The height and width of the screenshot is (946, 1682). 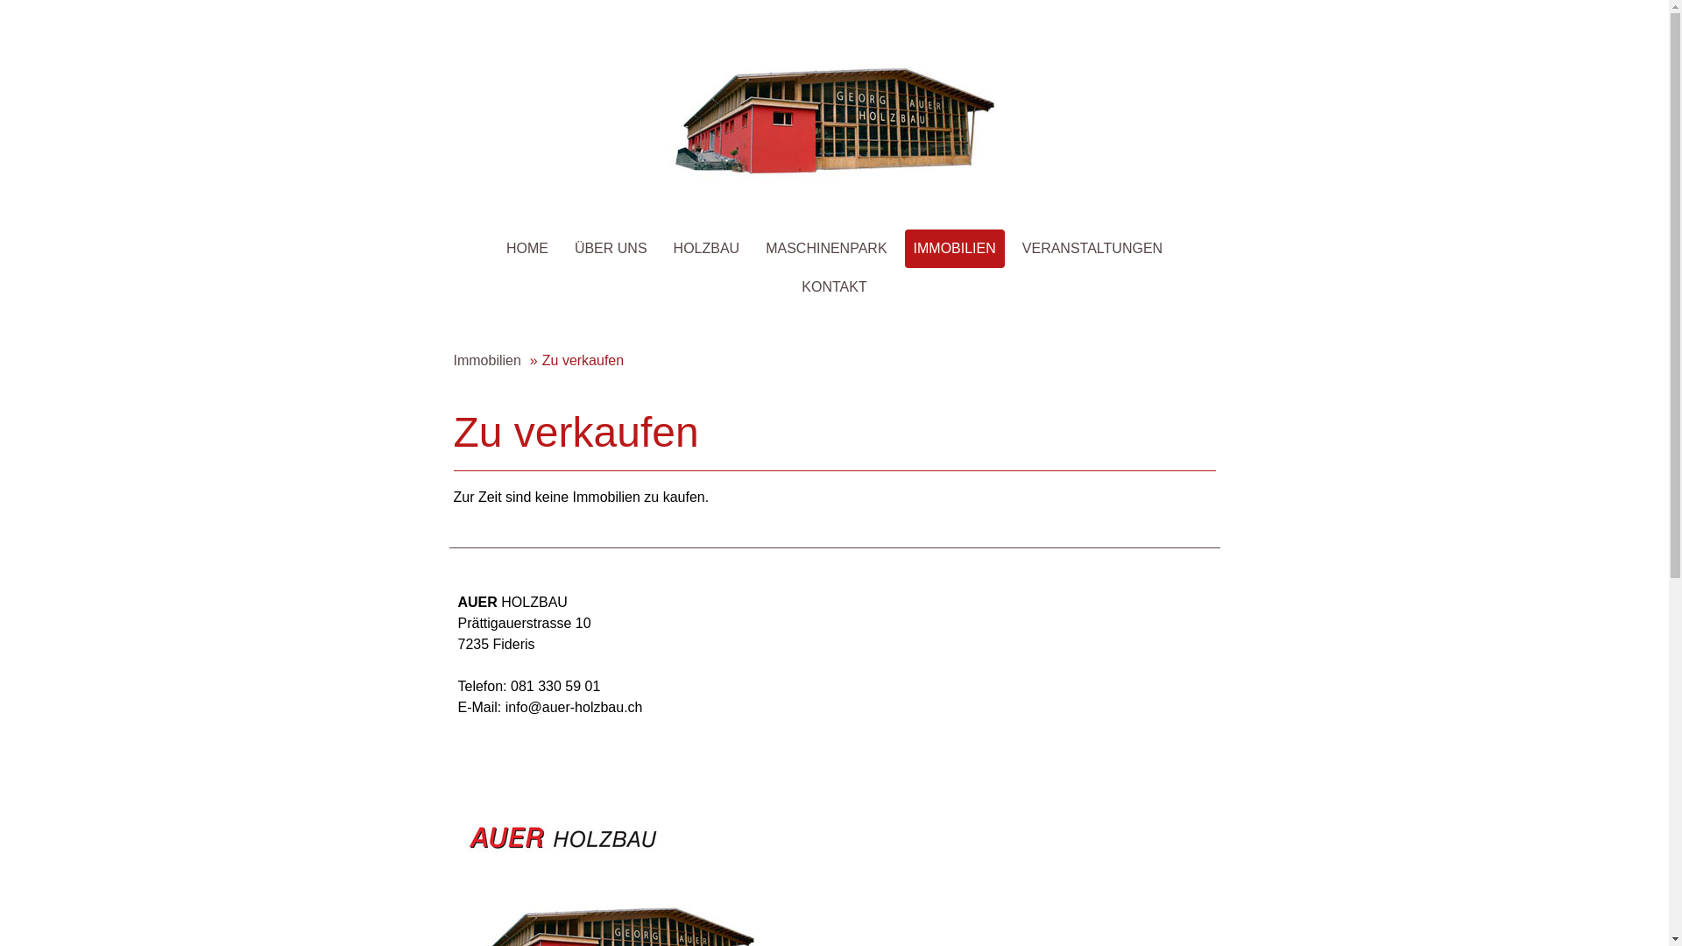 What do you see at coordinates (484, 361) in the screenshot?
I see `Immobilien` at bounding box center [484, 361].